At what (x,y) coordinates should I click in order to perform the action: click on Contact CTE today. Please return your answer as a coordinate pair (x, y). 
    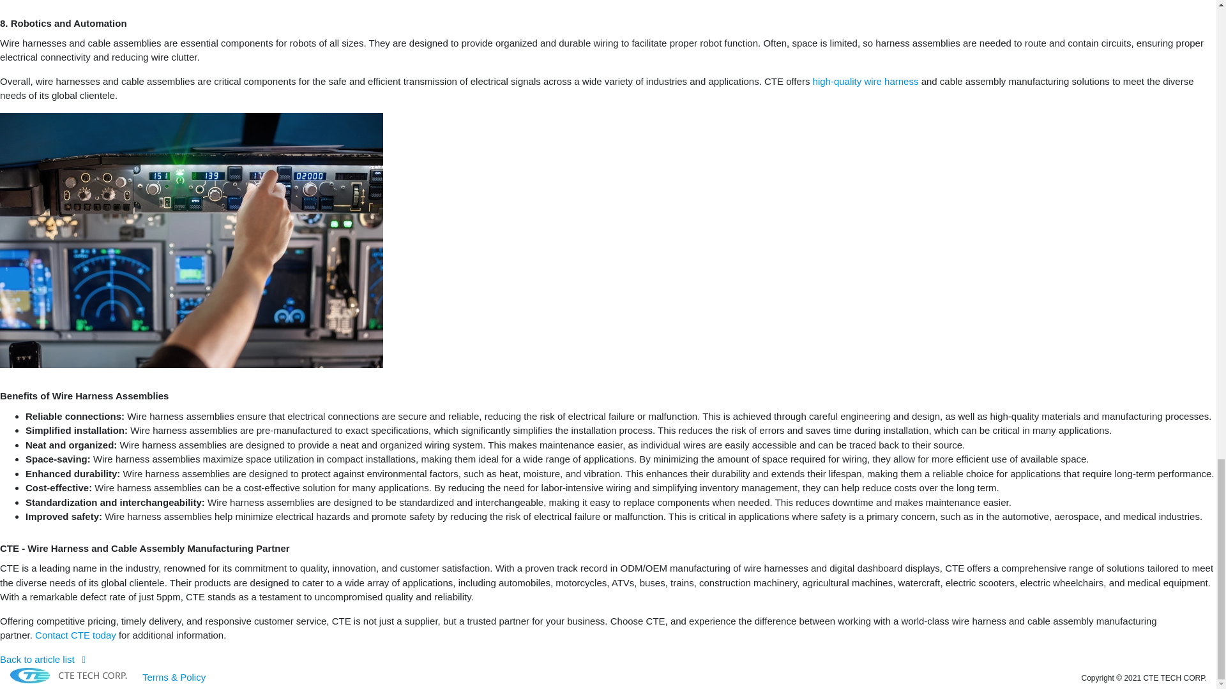
    Looking at the image, I should click on (75, 635).